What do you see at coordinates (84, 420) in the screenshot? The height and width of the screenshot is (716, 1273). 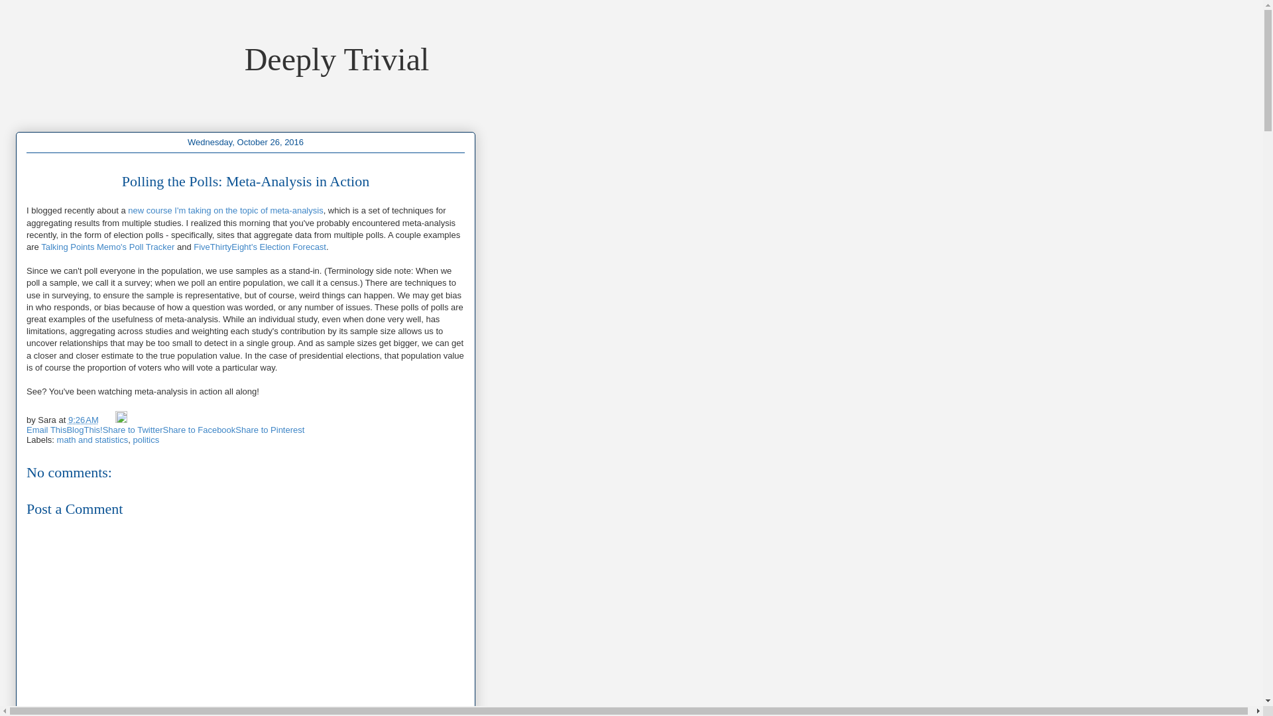 I see `permanent link` at bounding box center [84, 420].